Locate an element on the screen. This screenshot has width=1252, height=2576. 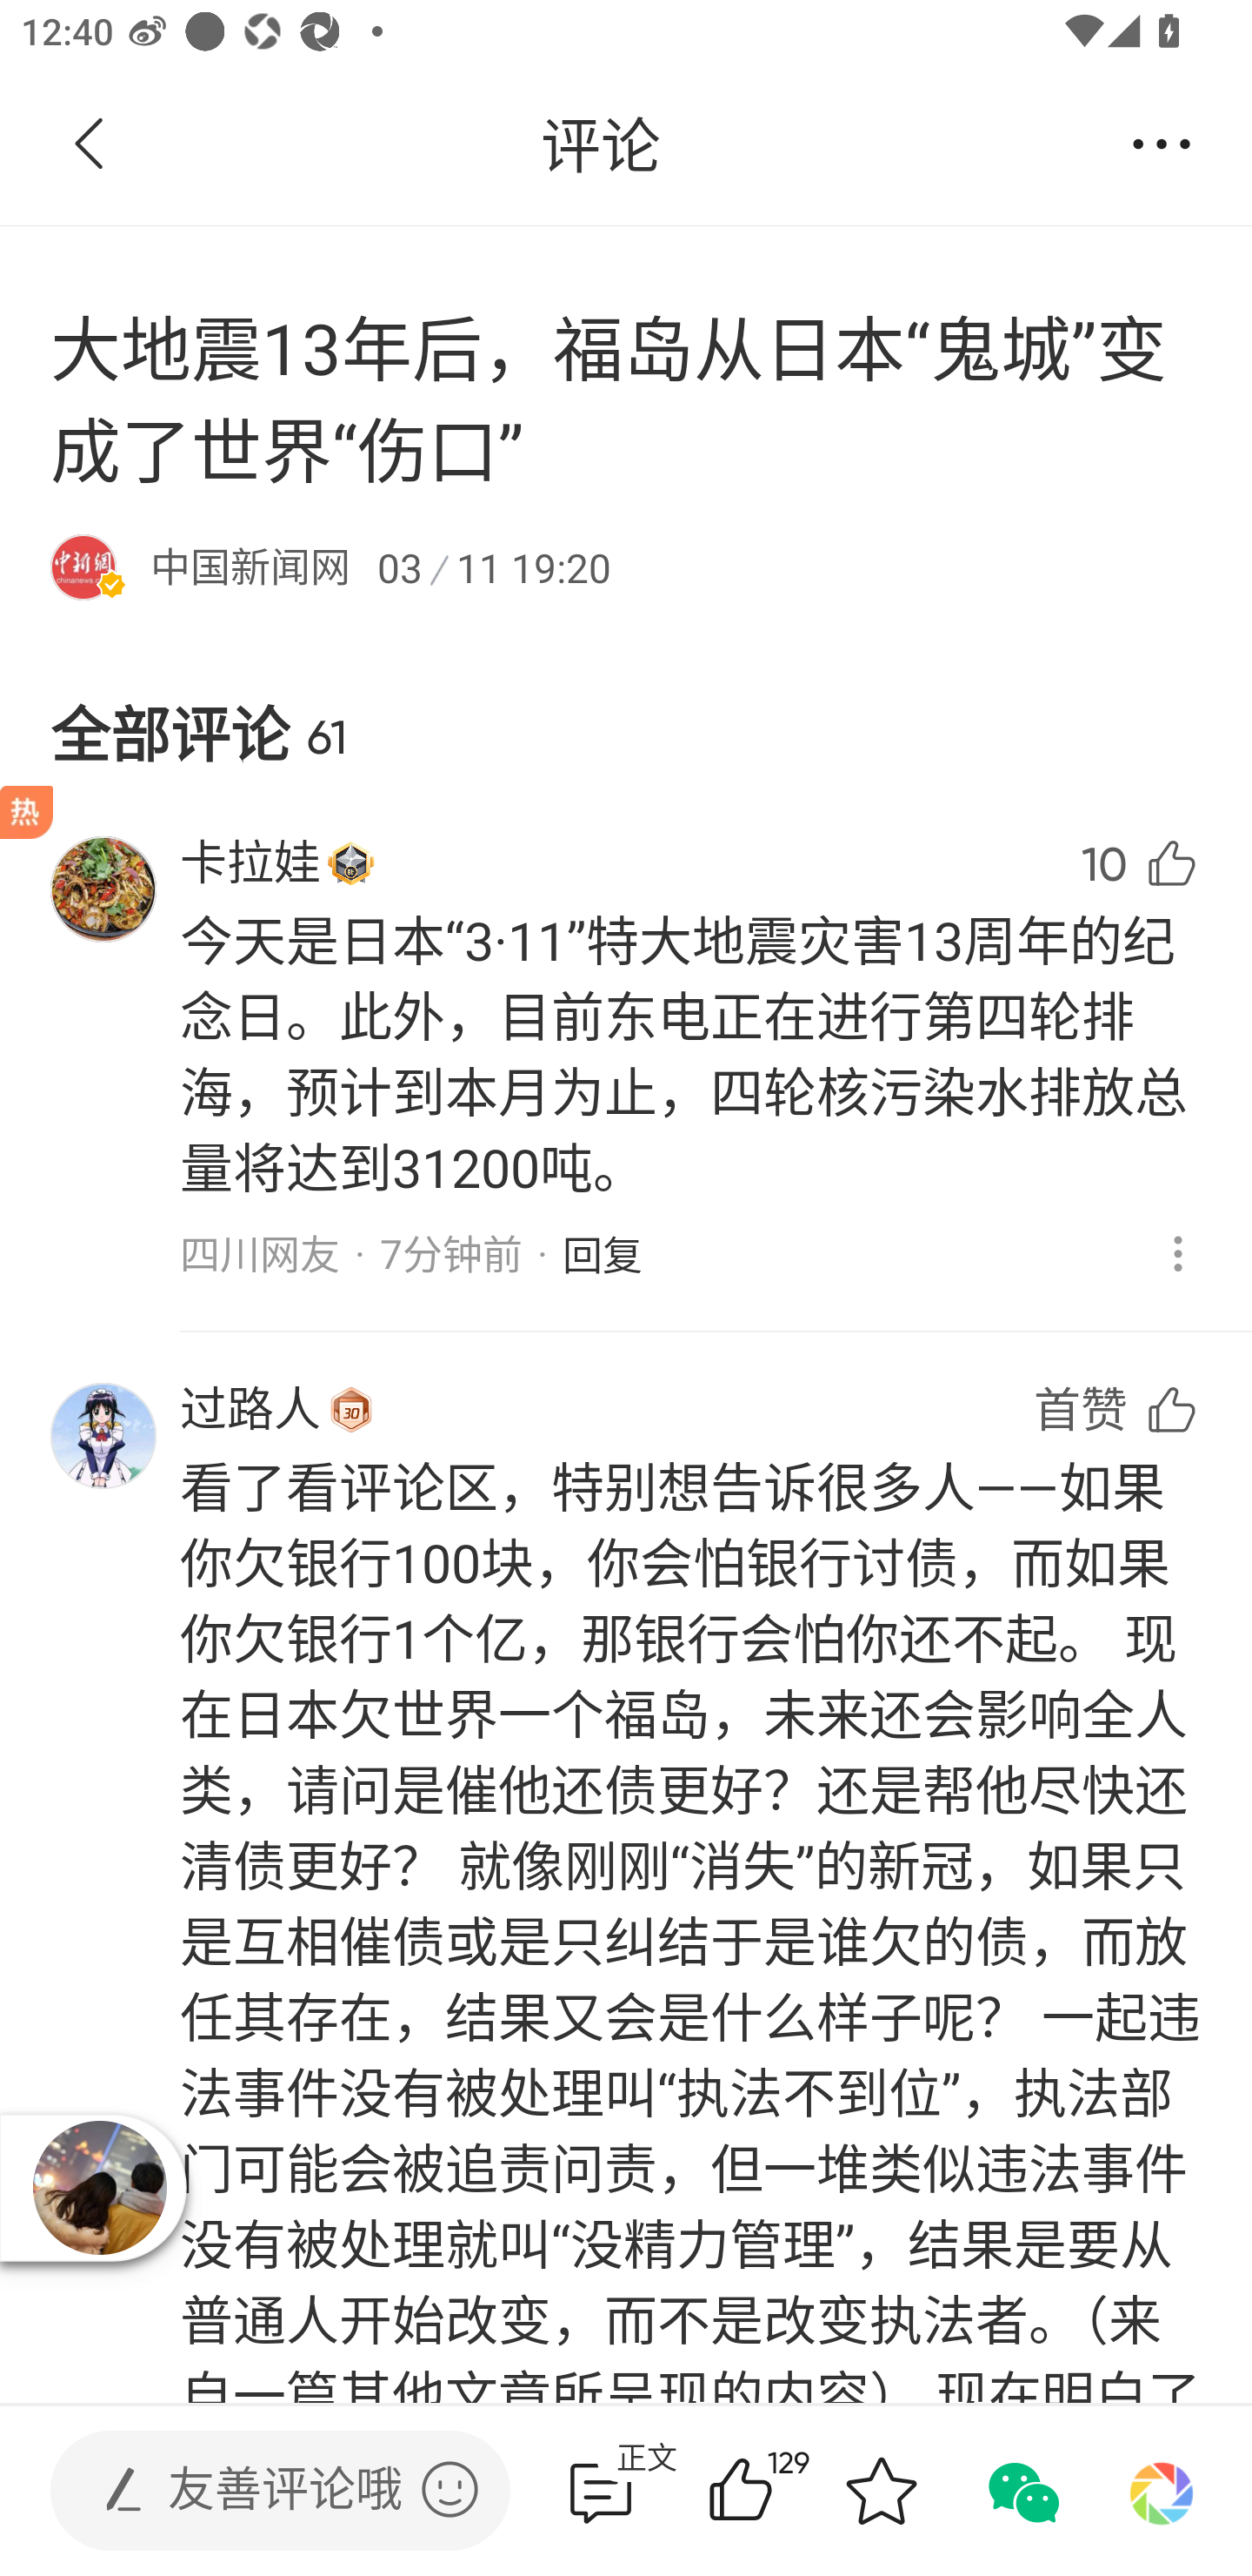
129赞 is located at coordinates (782, 2491).